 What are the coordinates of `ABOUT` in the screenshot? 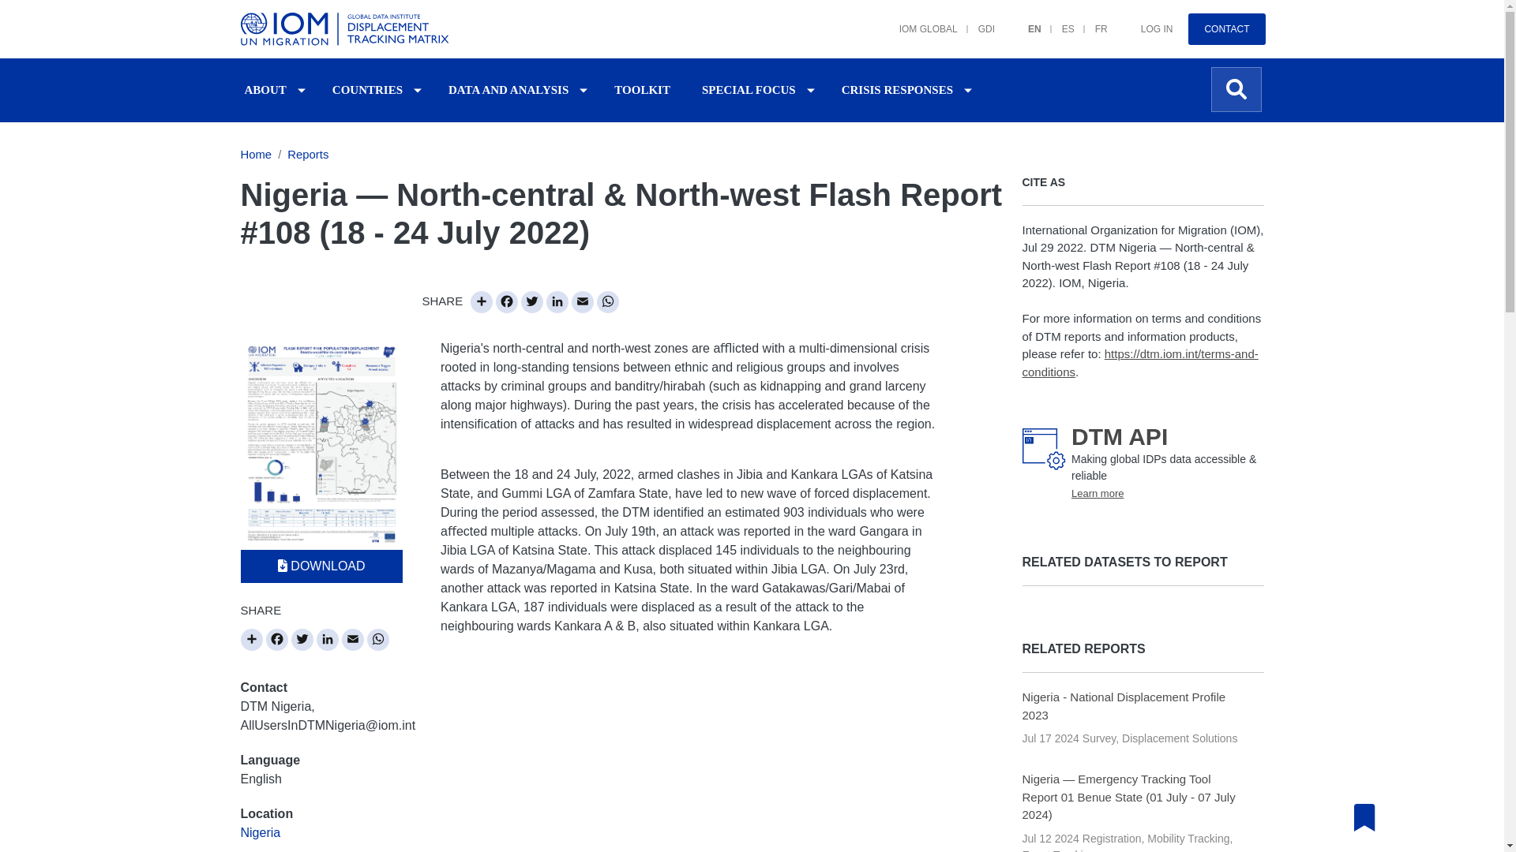 It's located at (265, 90).